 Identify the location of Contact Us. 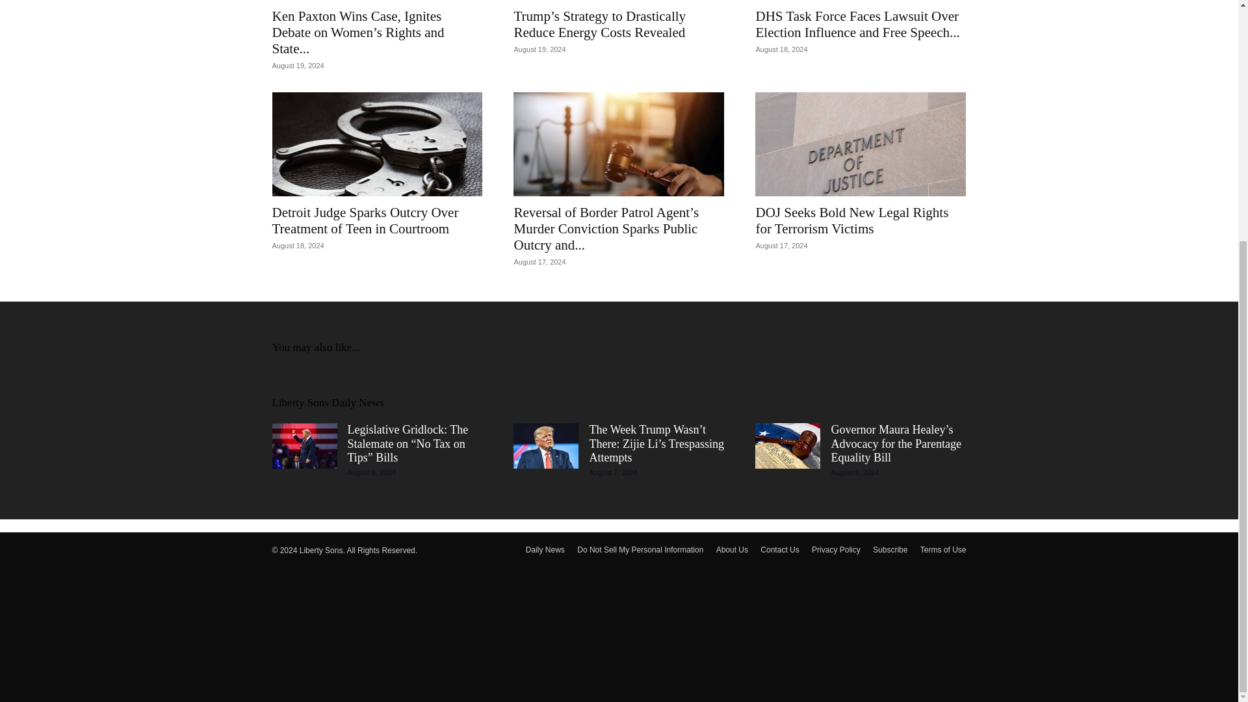
(779, 550).